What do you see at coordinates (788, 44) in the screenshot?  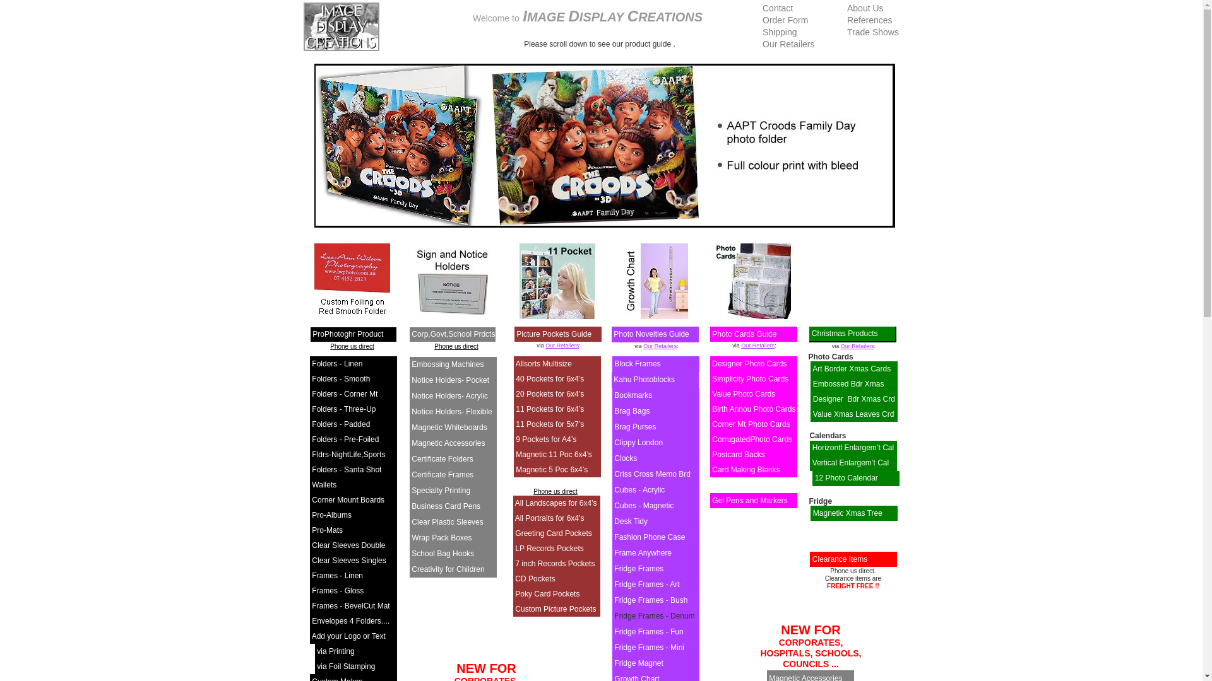 I see `Our Retailers` at bounding box center [788, 44].